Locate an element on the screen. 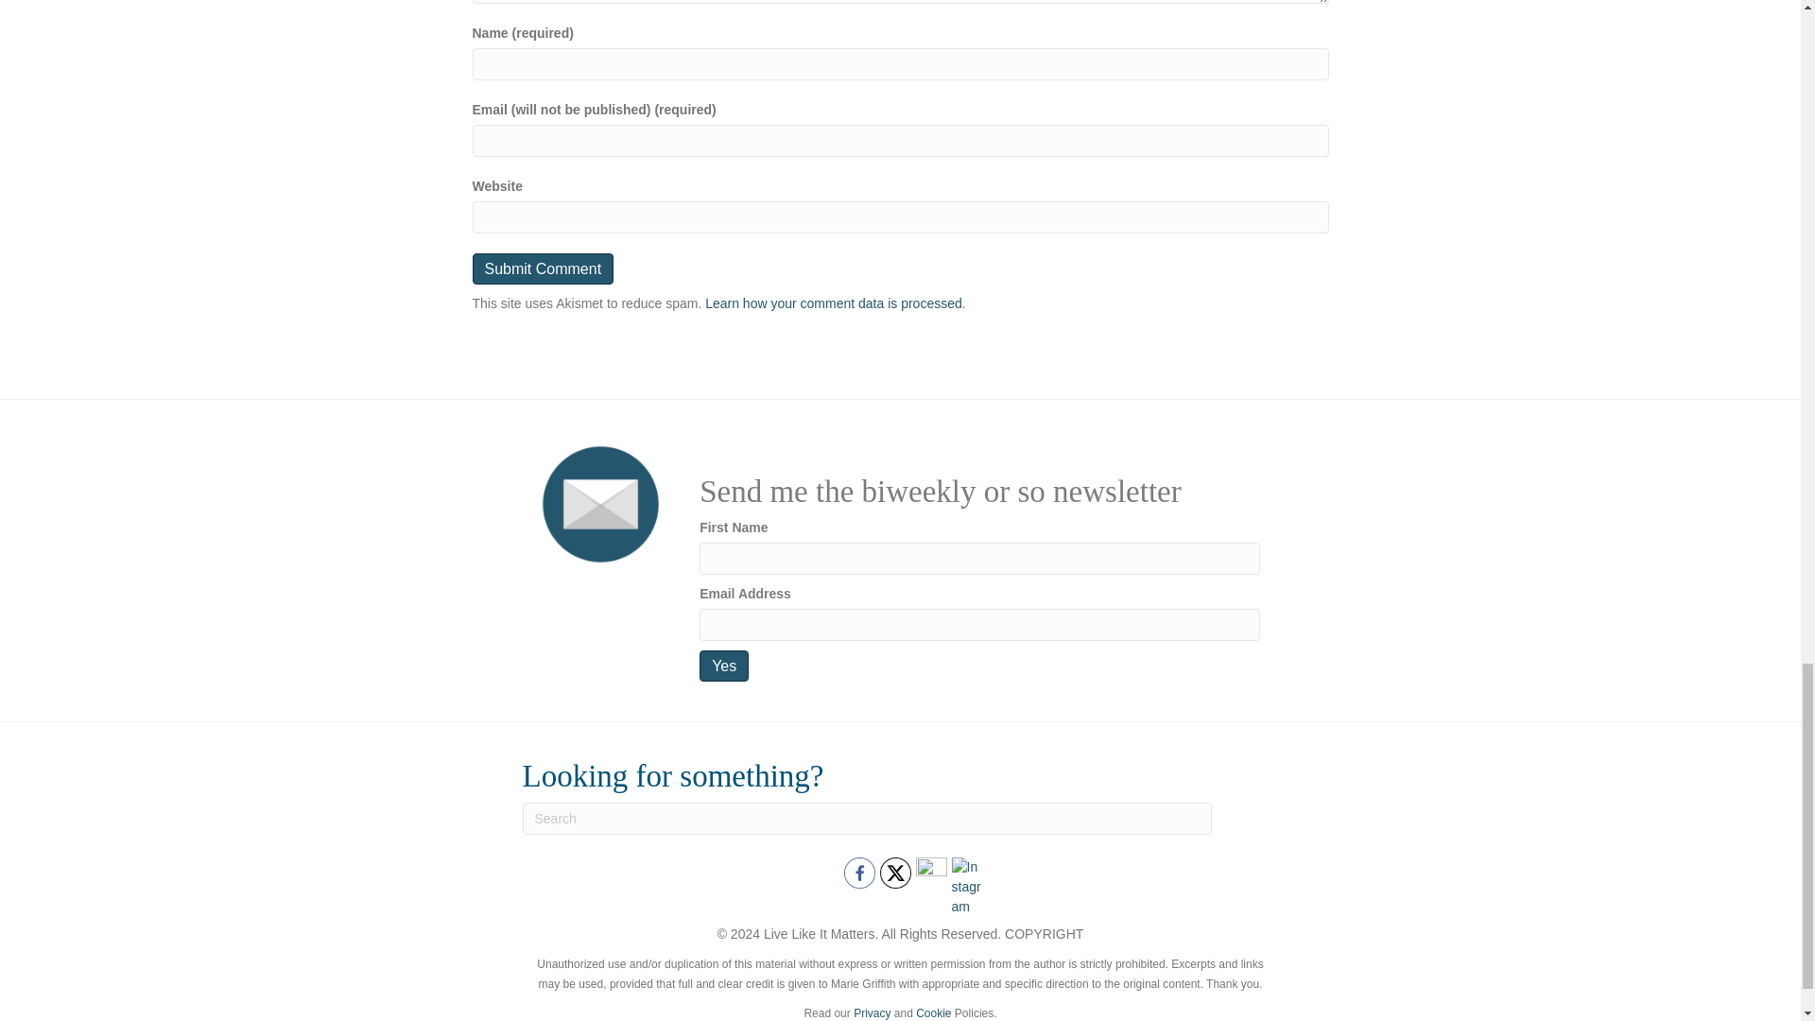 This screenshot has width=1815, height=1021. Cookie is located at coordinates (934, 1012).